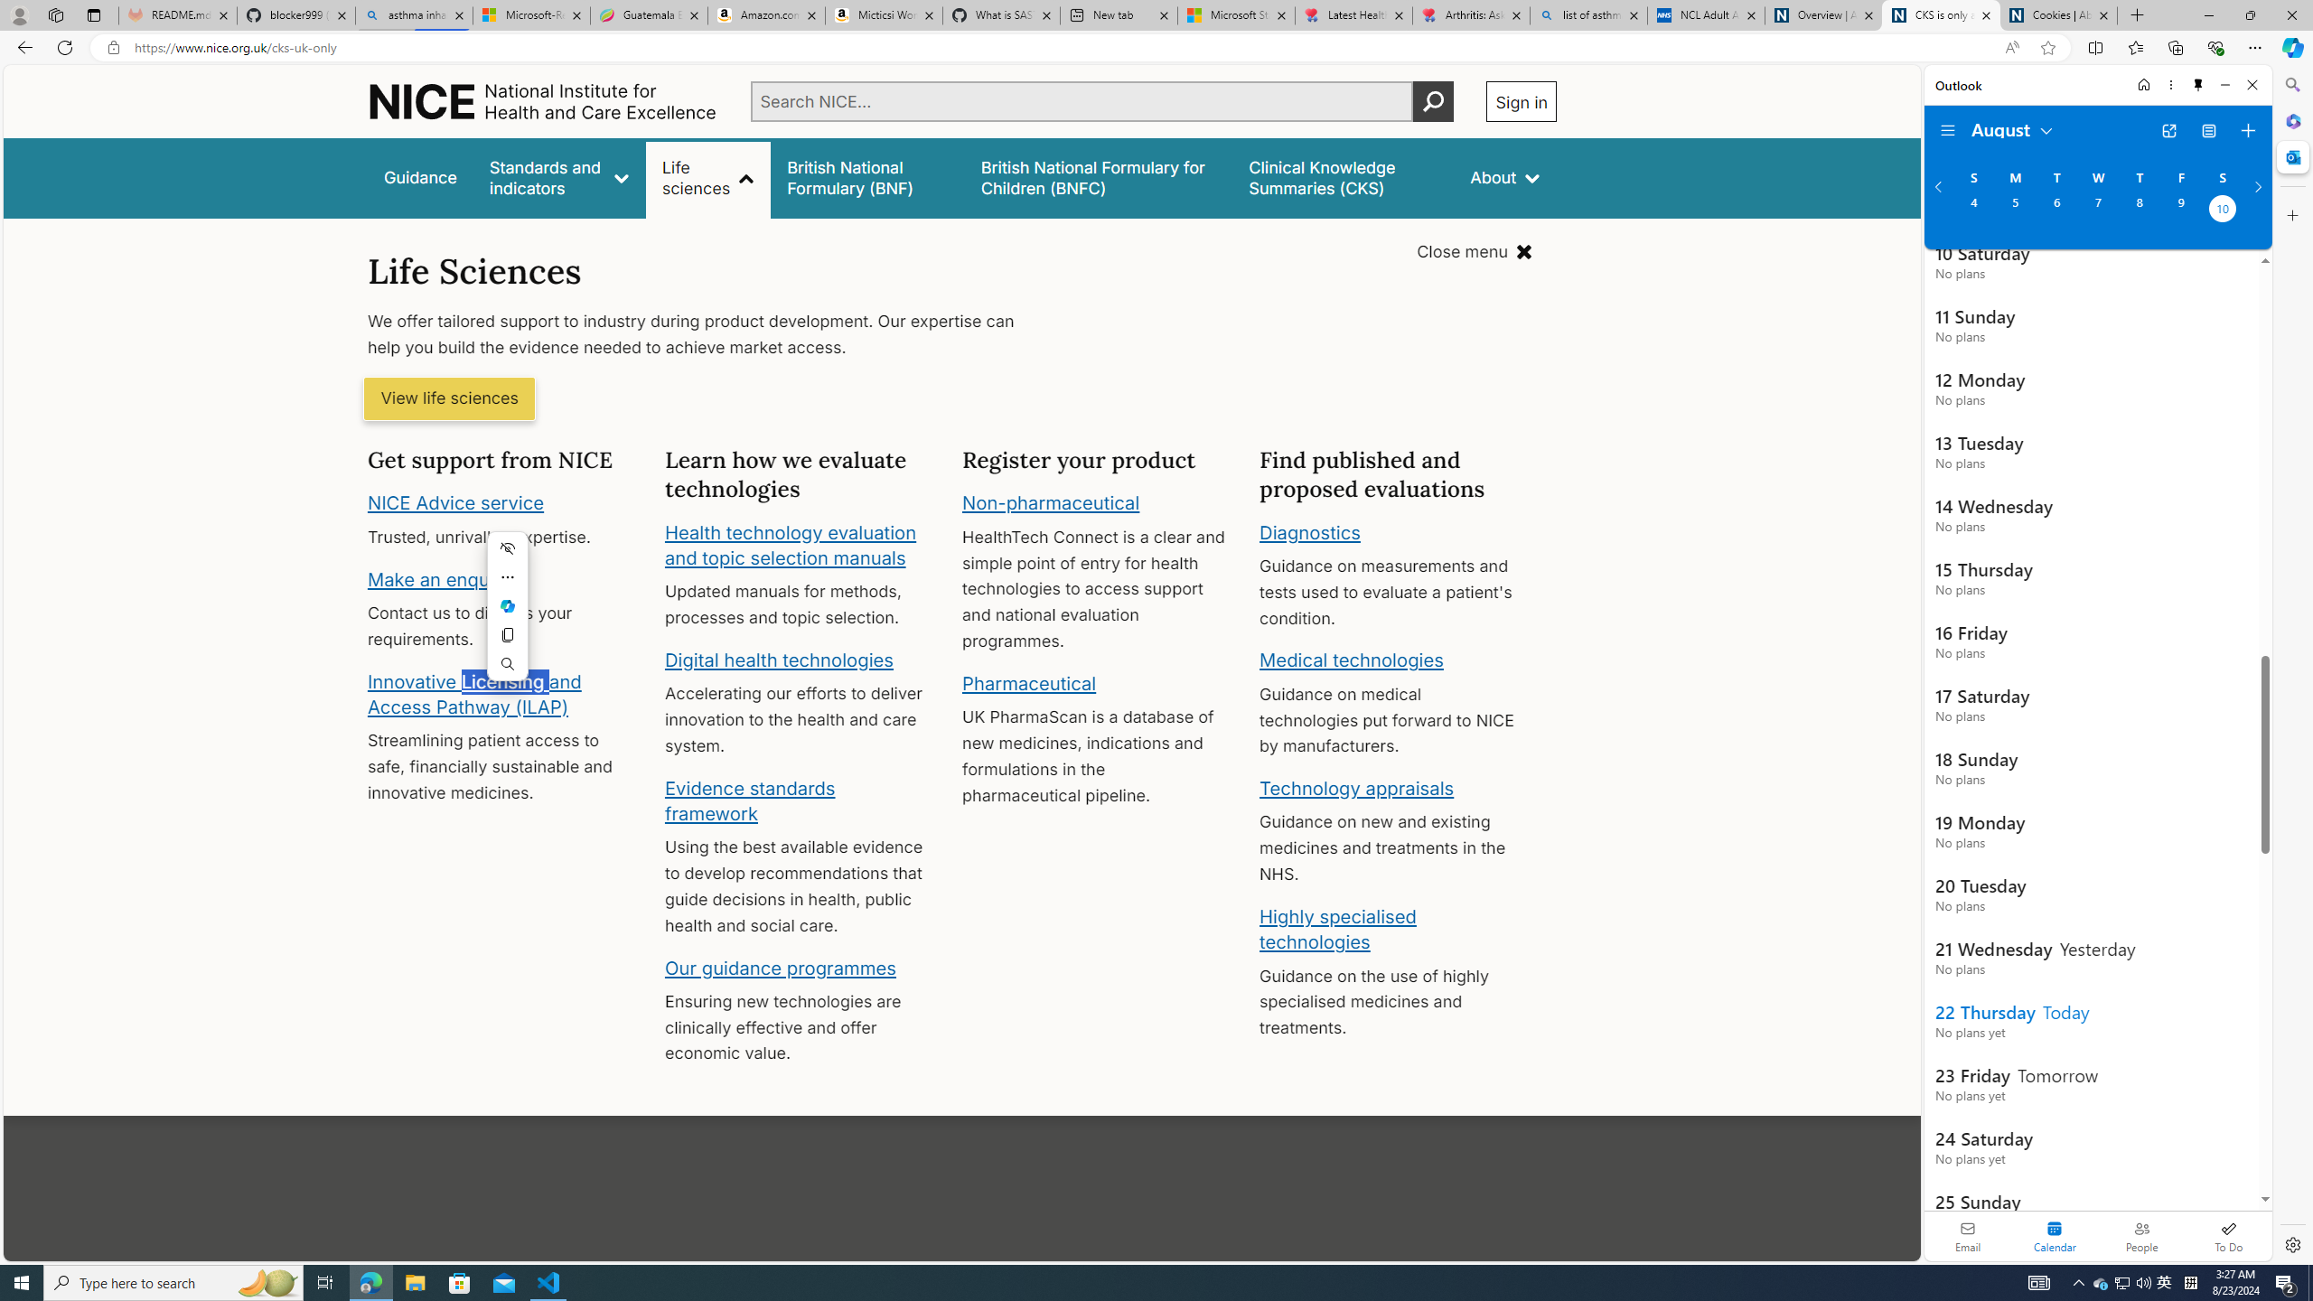 The width and height of the screenshot is (2313, 1301). I want to click on Copy, so click(508, 634).